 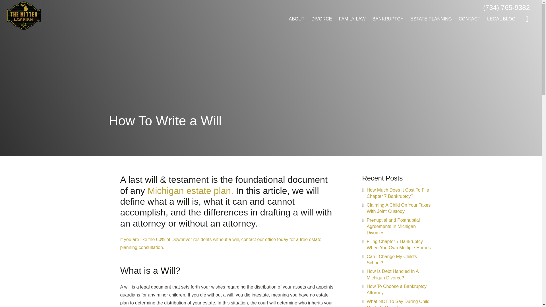 What do you see at coordinates (470, 19) in the screenshot?
I see `CONTACT` at bounding box center [470, 19].